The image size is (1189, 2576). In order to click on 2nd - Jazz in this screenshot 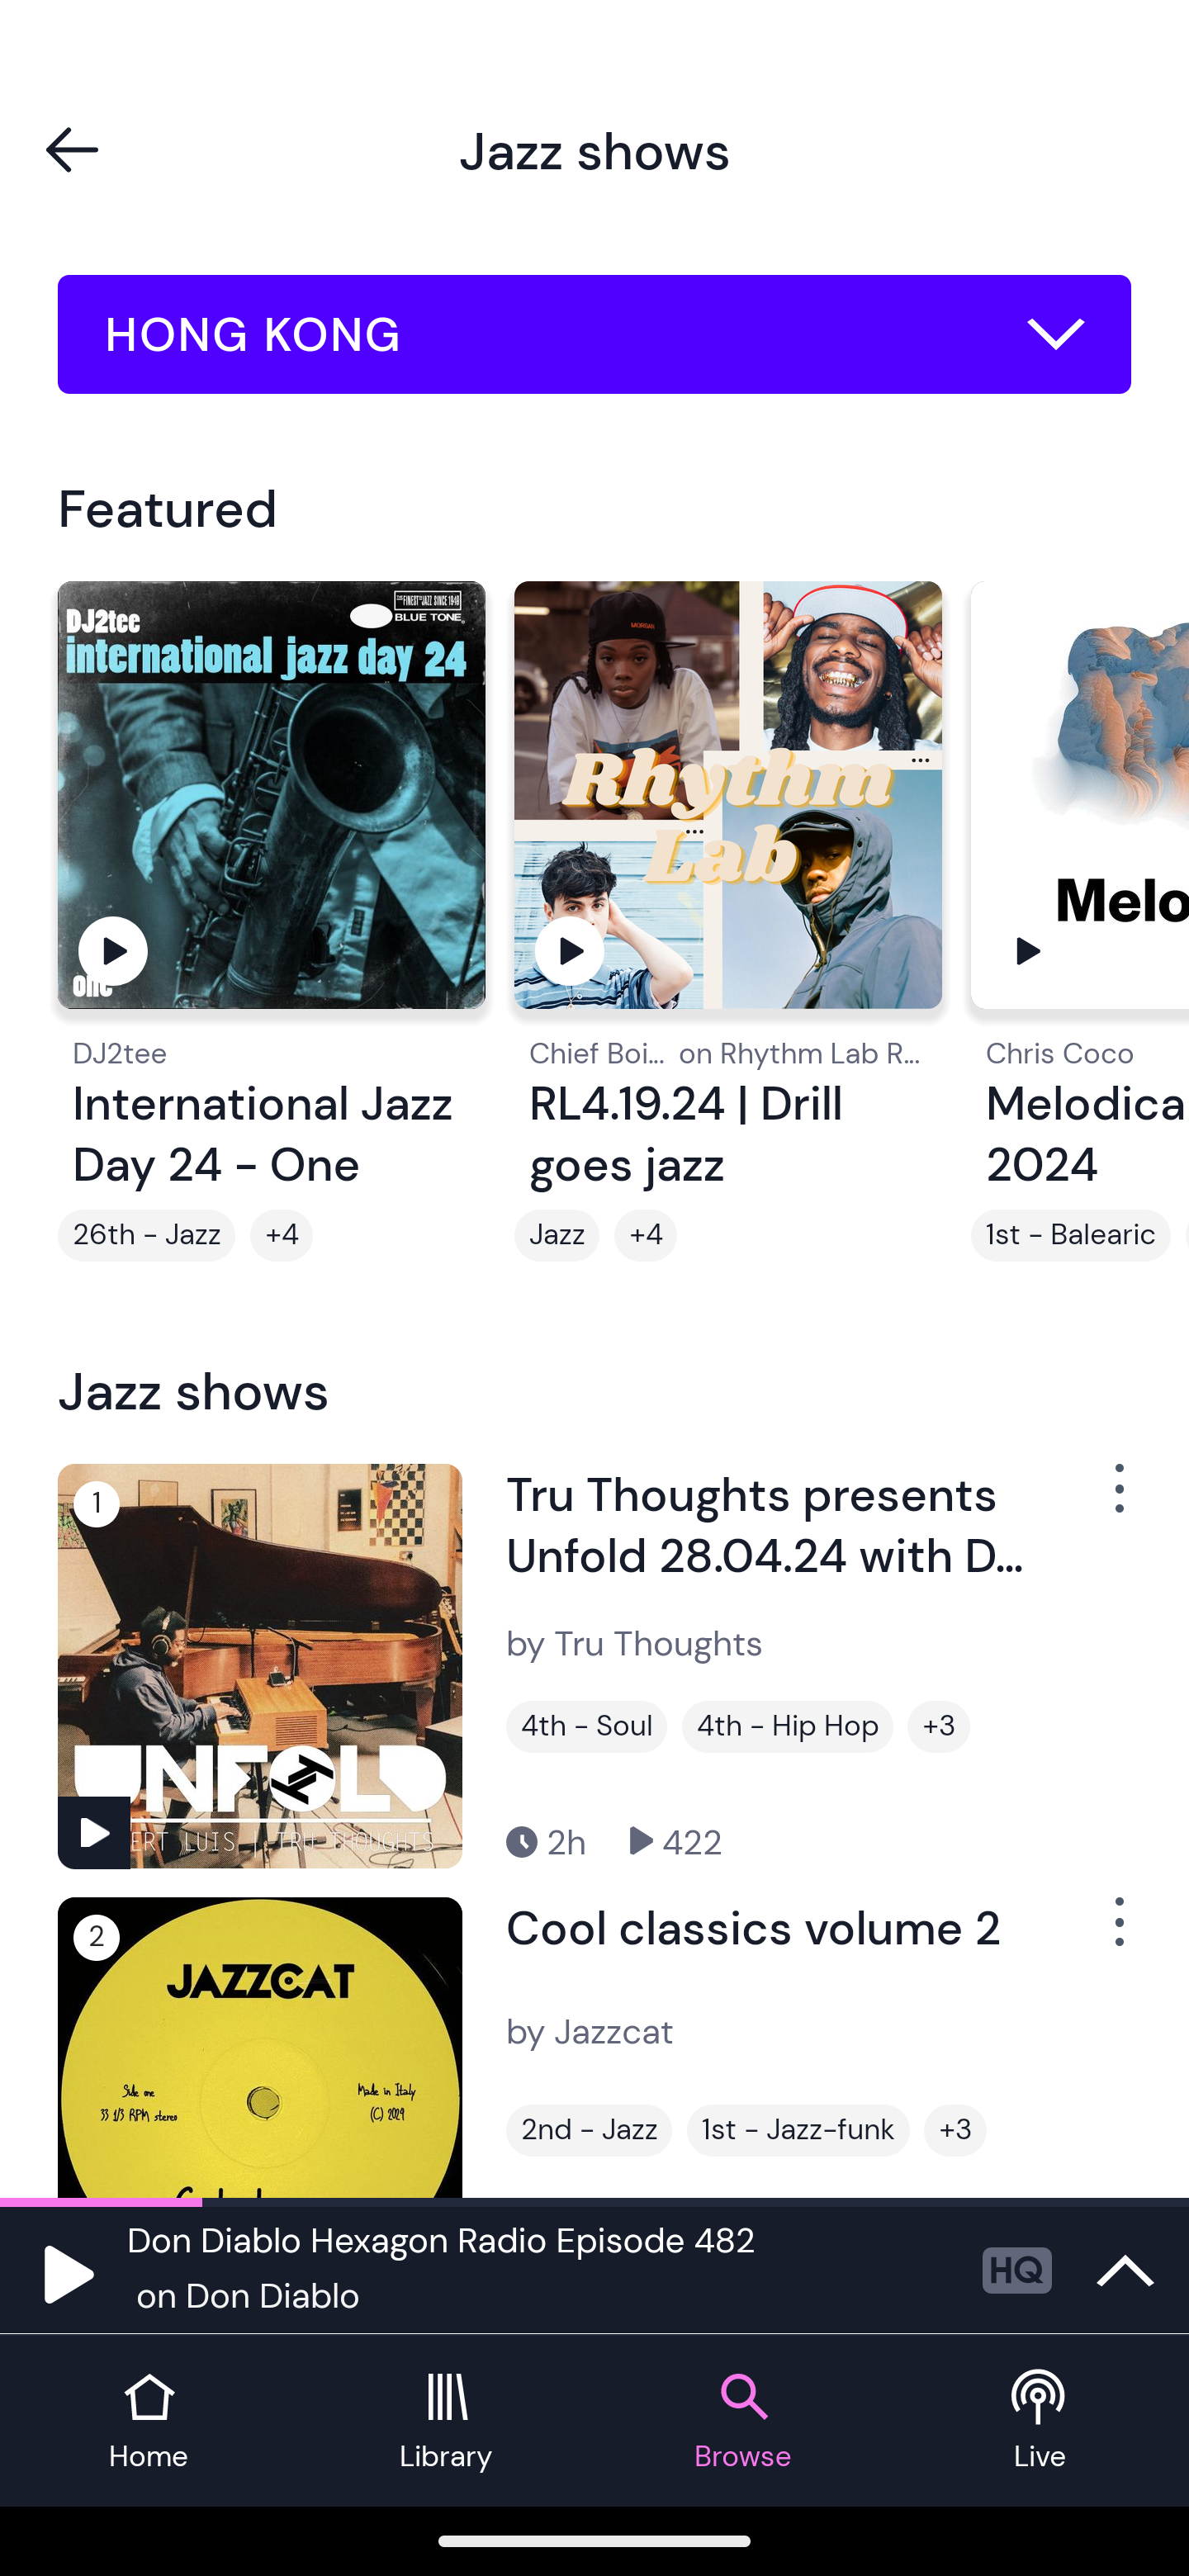, I will do `click(589, 2130)`.